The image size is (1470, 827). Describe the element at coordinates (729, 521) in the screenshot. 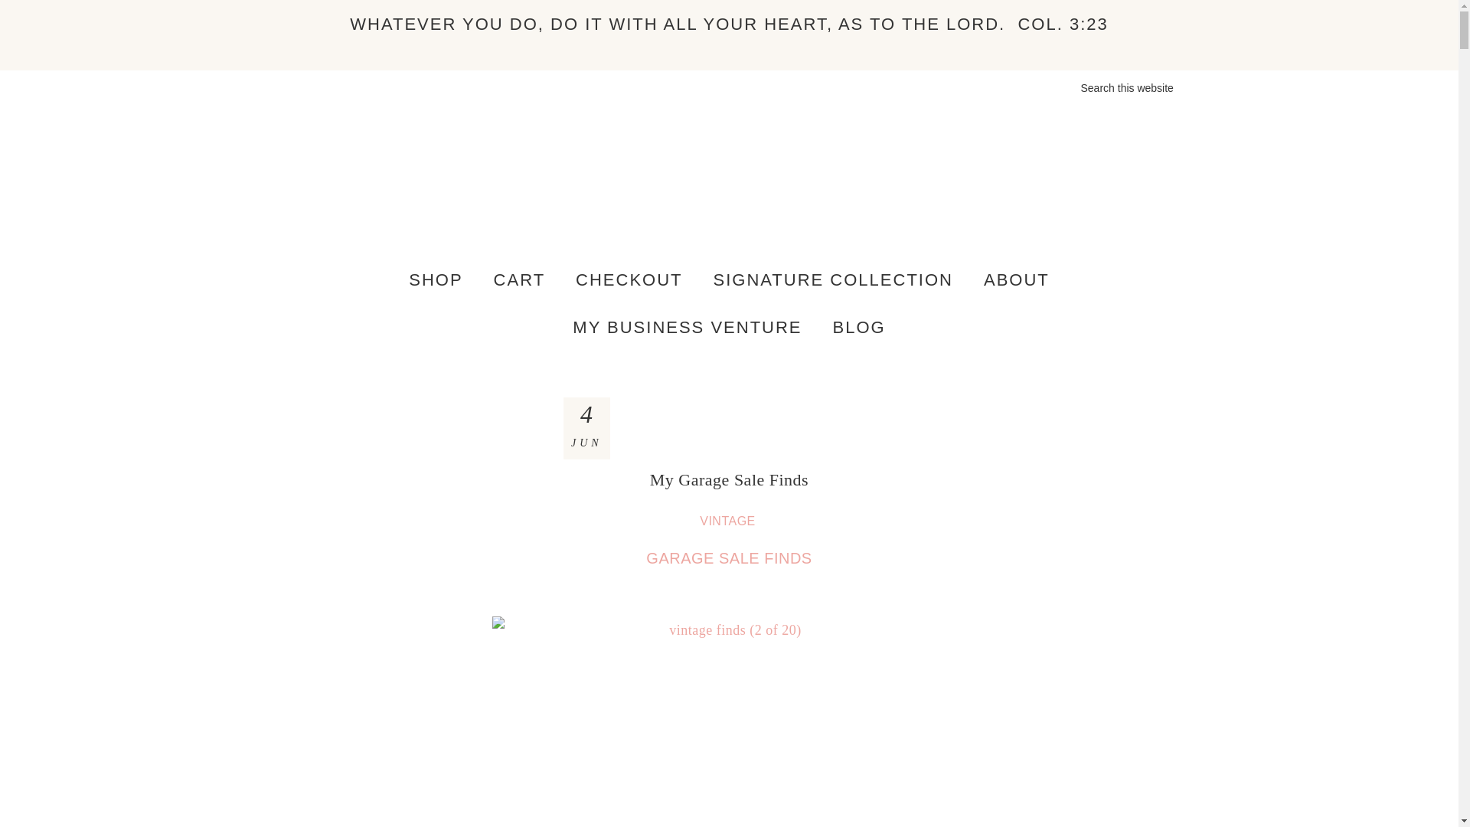

I see `VINTAGE` at that location.